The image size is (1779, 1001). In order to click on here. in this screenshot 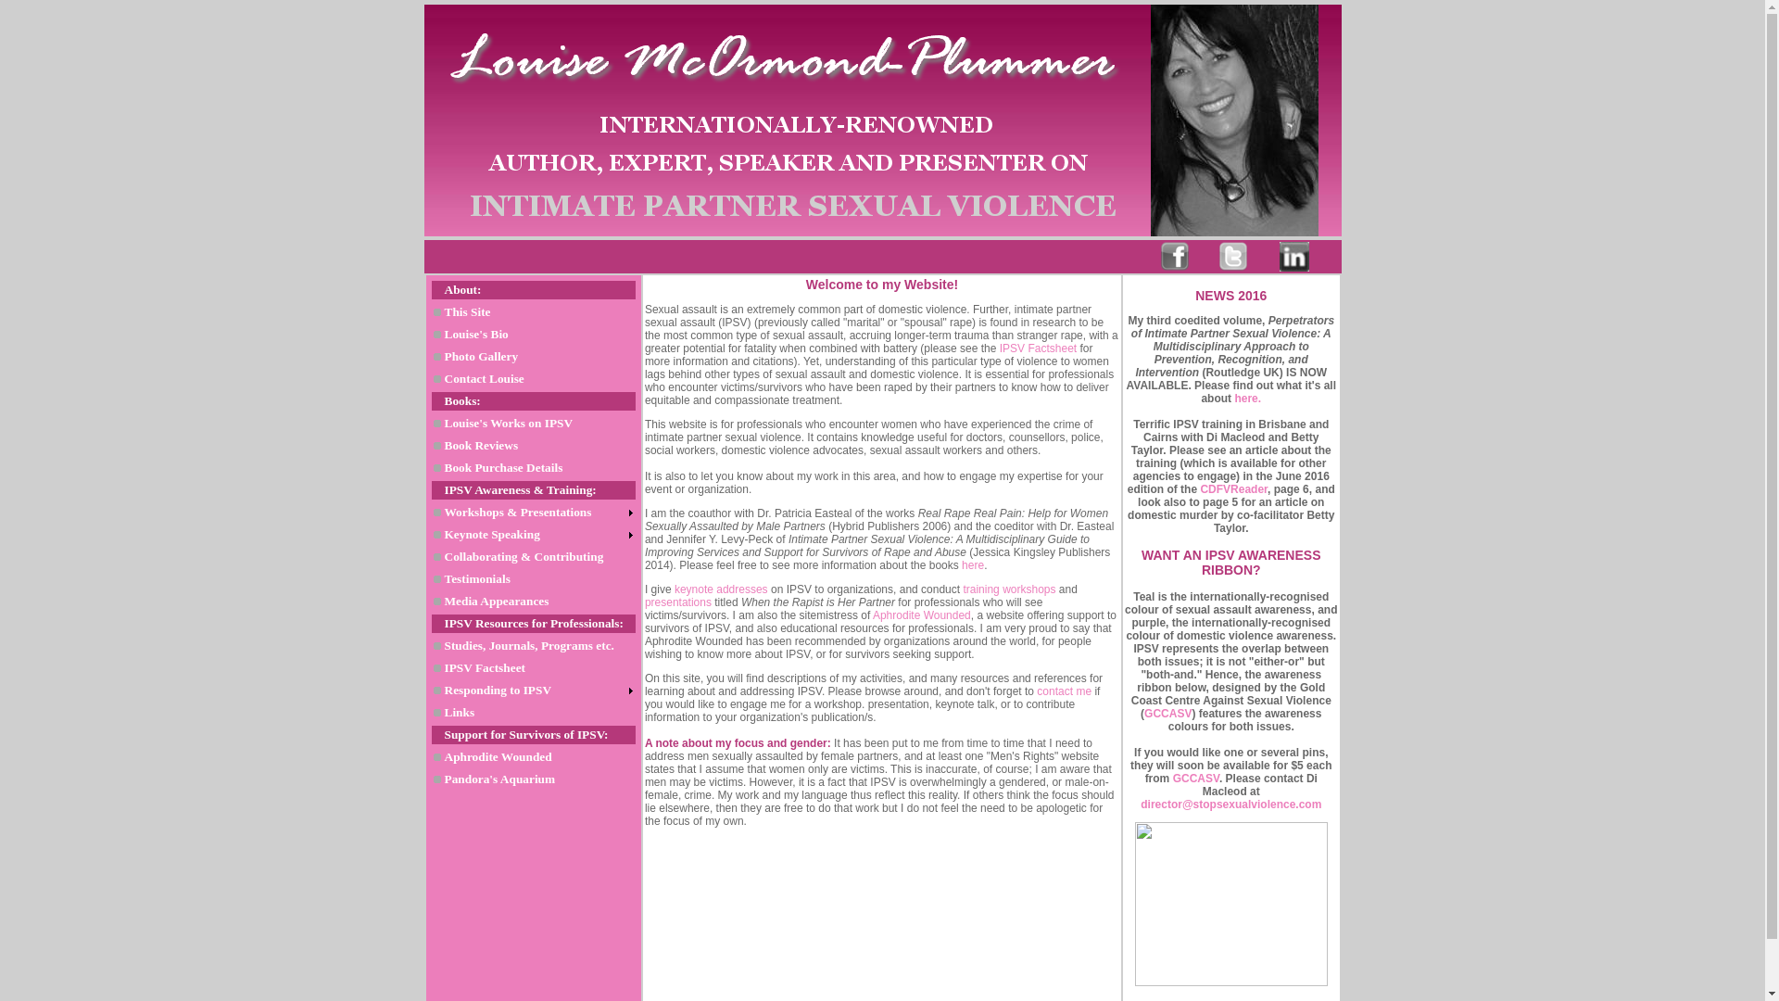, I will do `click(1247, 399)`.